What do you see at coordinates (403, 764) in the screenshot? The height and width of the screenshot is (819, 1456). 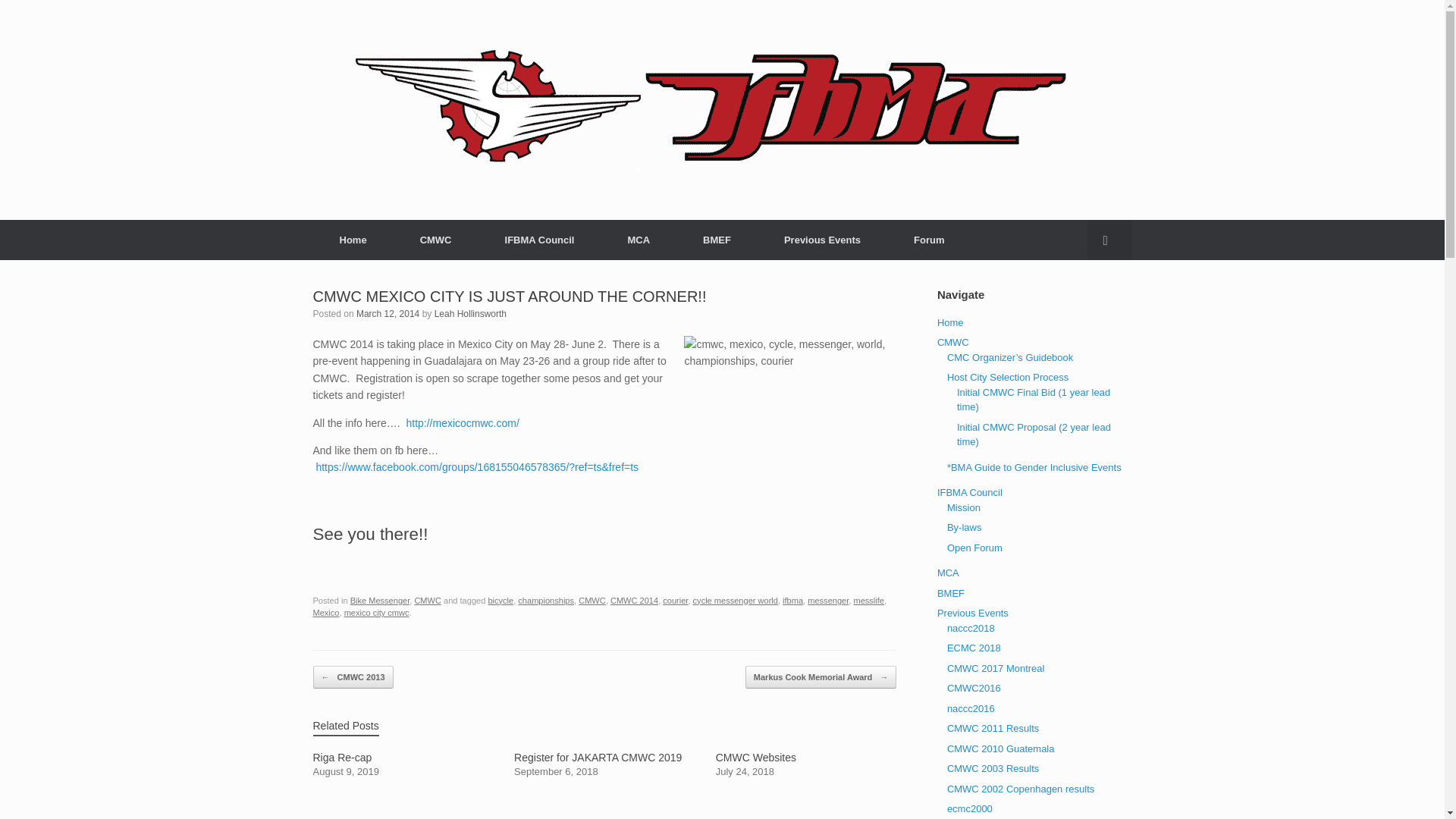 I see `Riga Re-cap` at bounding box center [403, 764].